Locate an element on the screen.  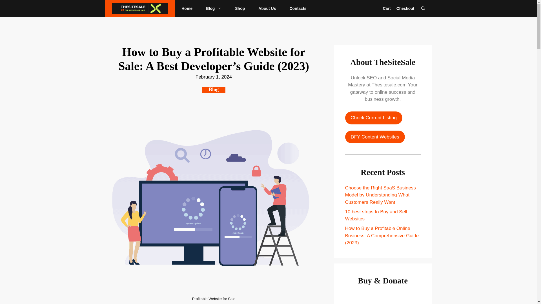
Contacts is located at coordinates (298, 8).